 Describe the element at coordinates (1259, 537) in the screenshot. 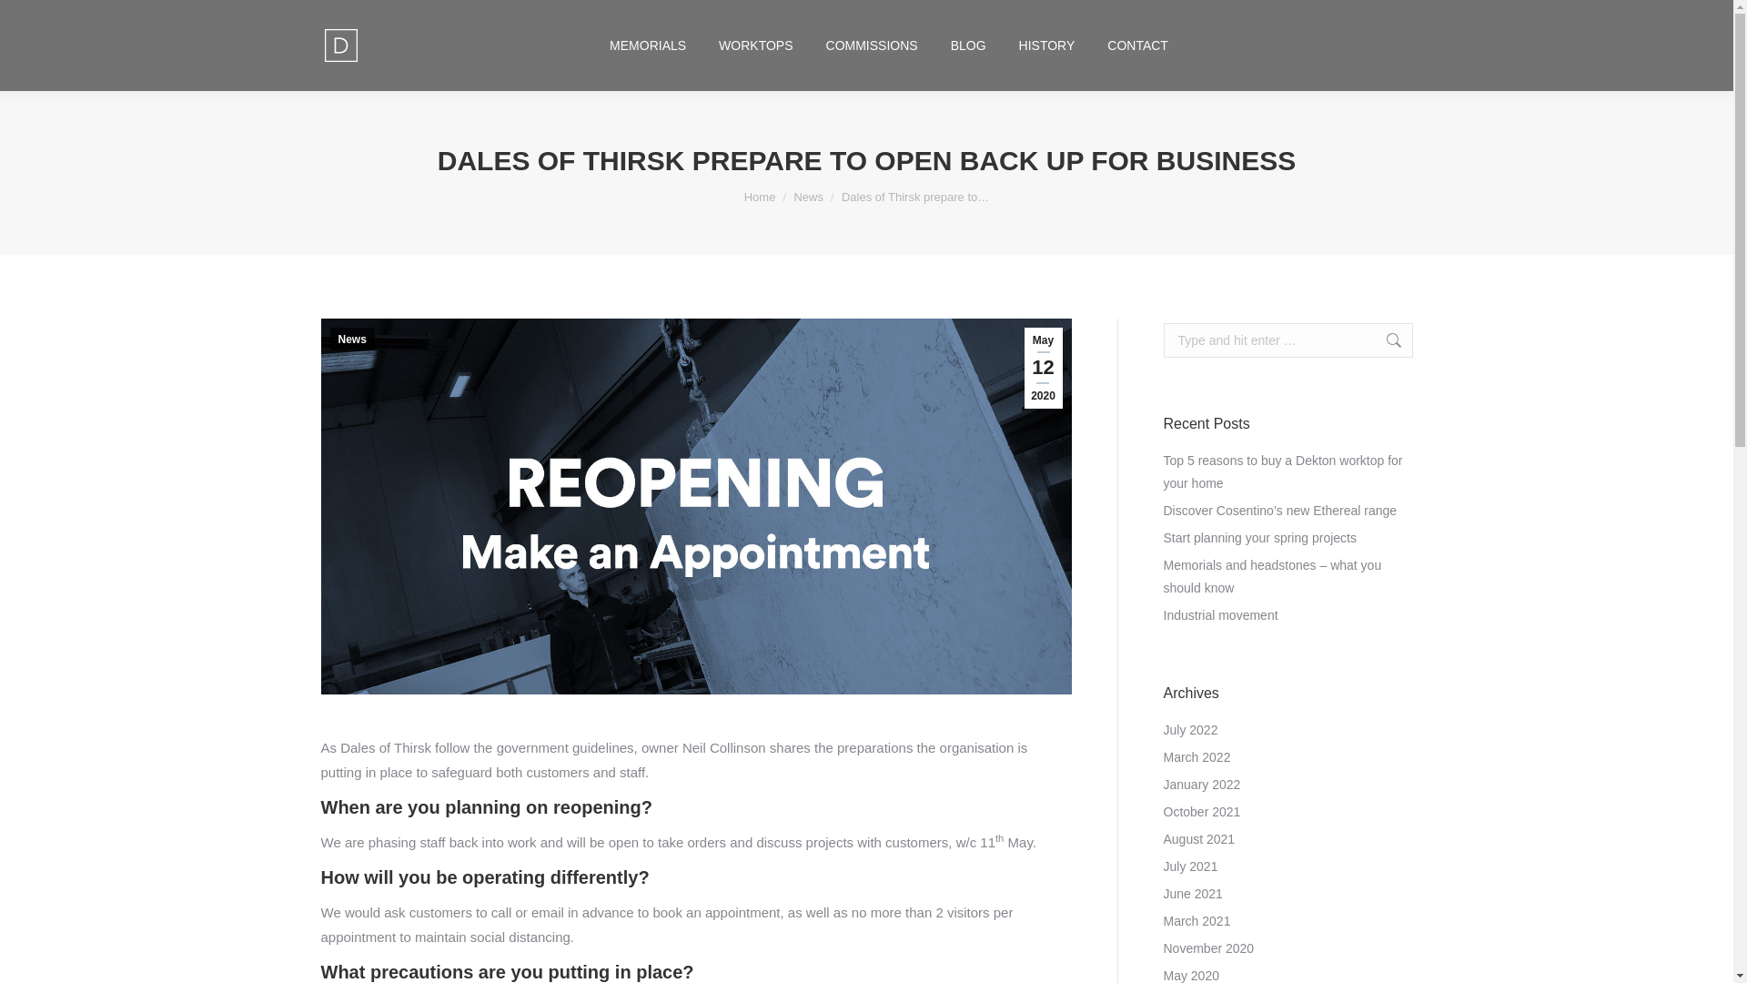

I see `Start planning your spring projects` at that location.